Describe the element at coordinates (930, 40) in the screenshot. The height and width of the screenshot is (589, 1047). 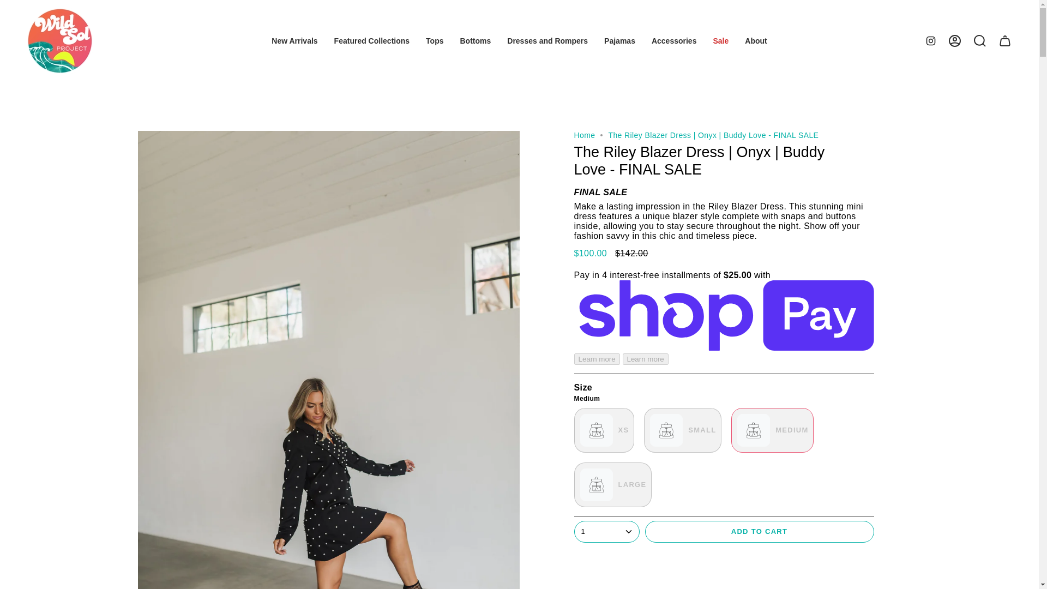
I see `Wild Sol Project on Instagram` at that location.